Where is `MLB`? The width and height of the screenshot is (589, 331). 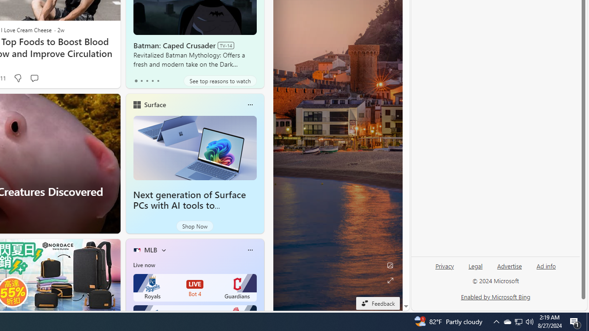
MLB is located at coordinates (150, 250).